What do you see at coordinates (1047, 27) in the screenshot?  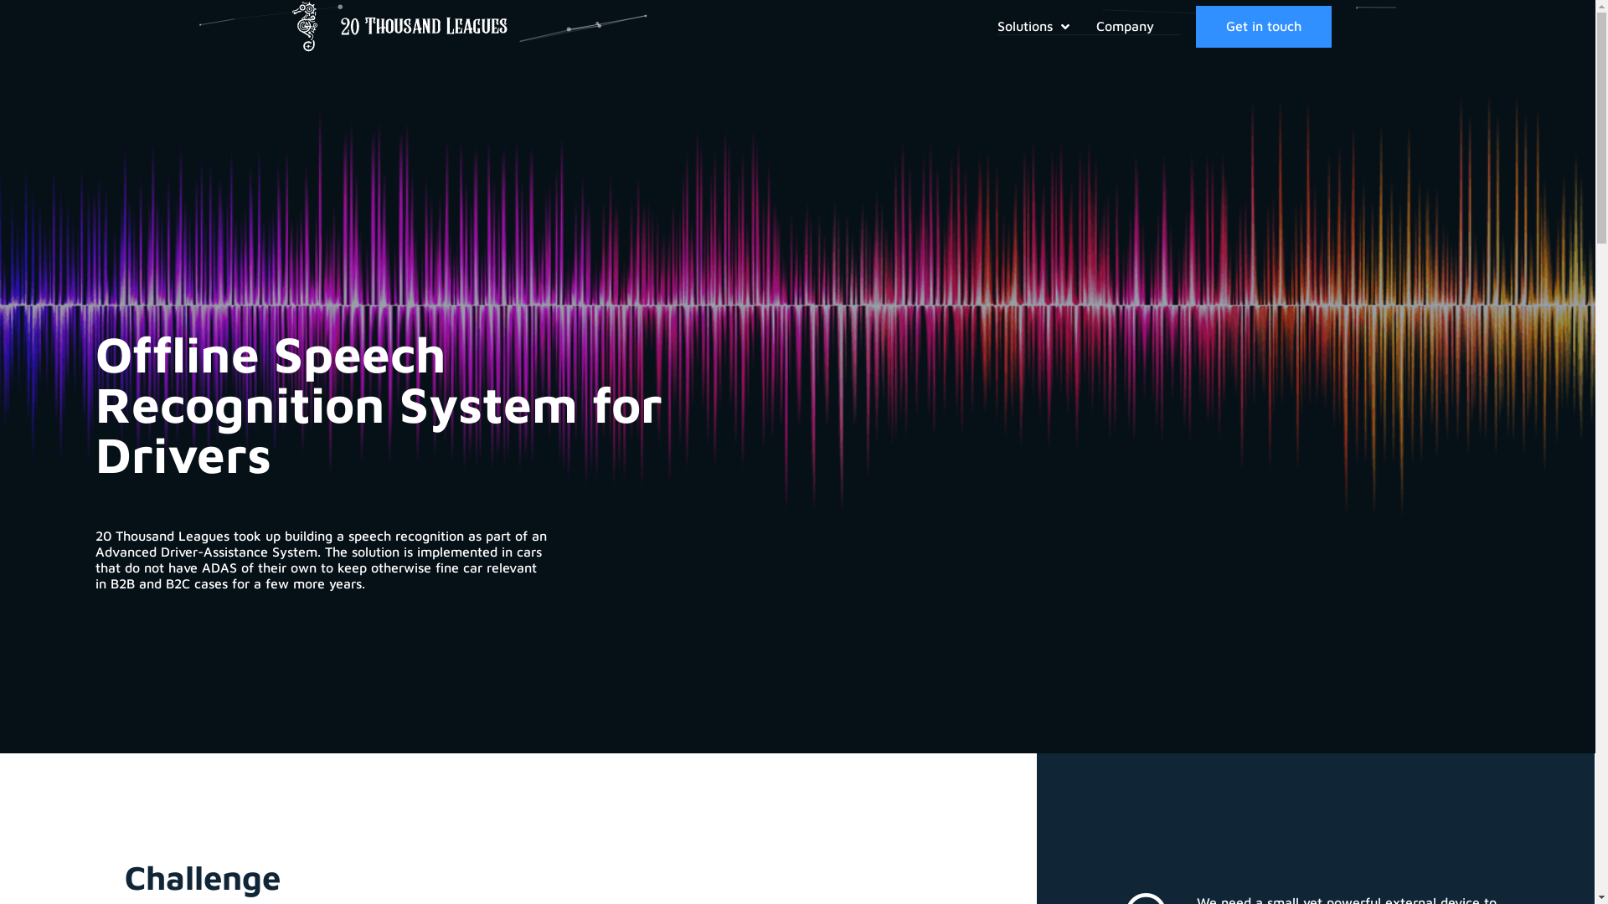 I see `Solutions` at bounding box center [1047, 27].